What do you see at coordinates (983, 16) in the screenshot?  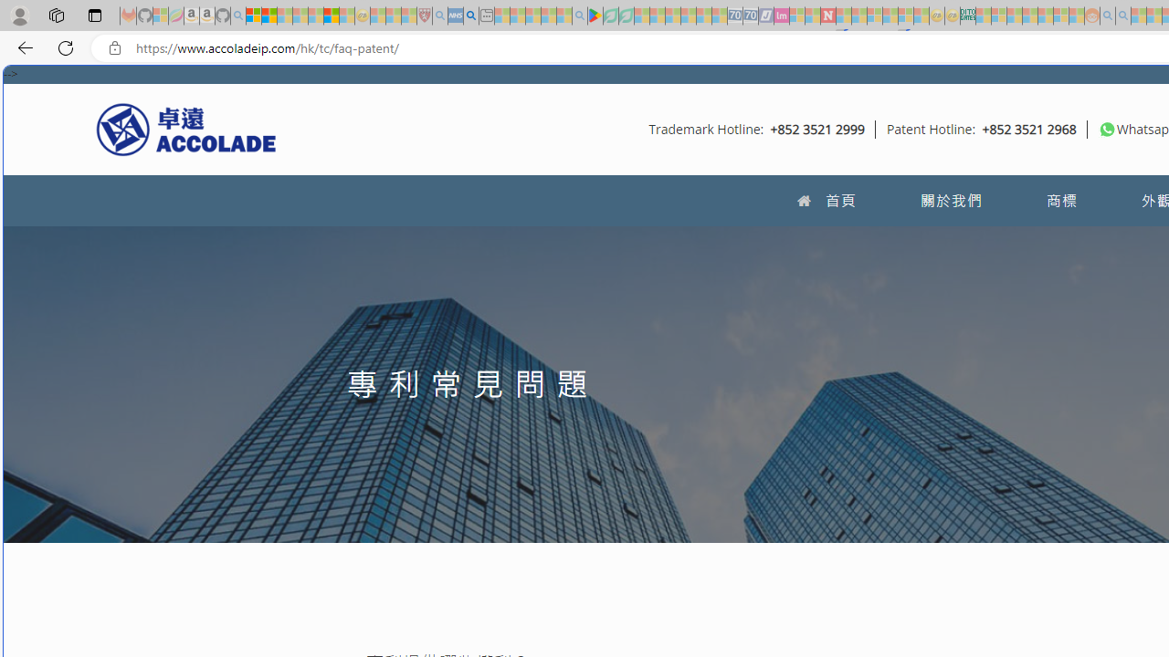 I see `MSNBC - MSN - Sleeping` at bounding box center [983, 16].